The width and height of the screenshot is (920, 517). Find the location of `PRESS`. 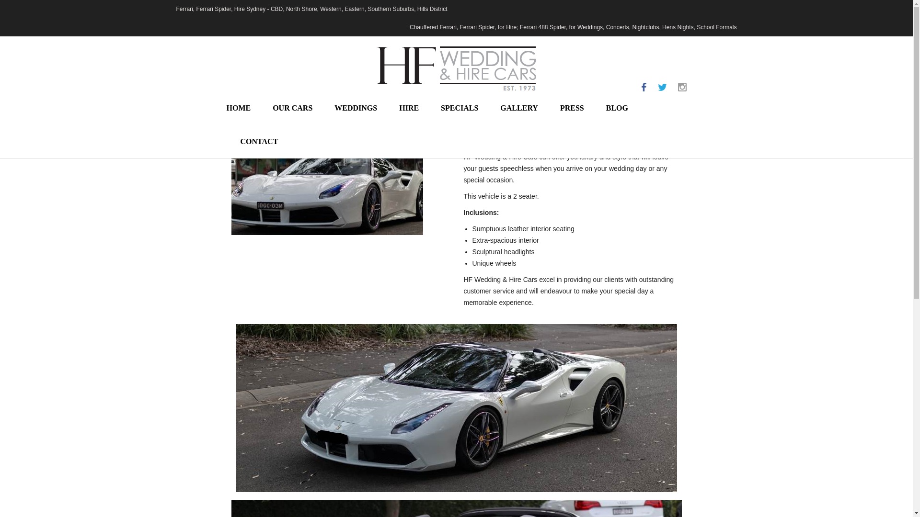

PRESS is located at coordinates (572, 108).